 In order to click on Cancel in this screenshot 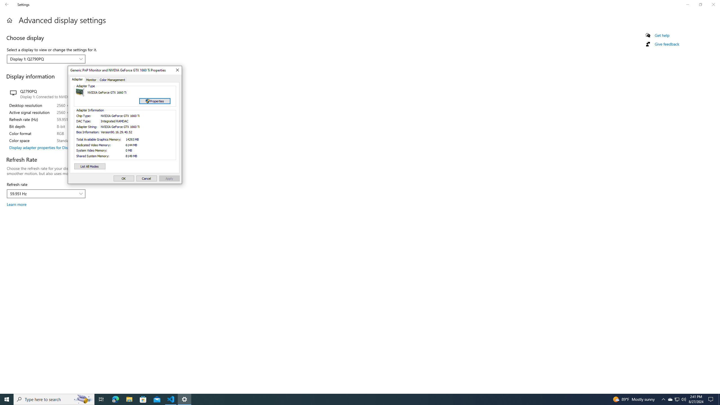, I will do `click(146, 178)`.